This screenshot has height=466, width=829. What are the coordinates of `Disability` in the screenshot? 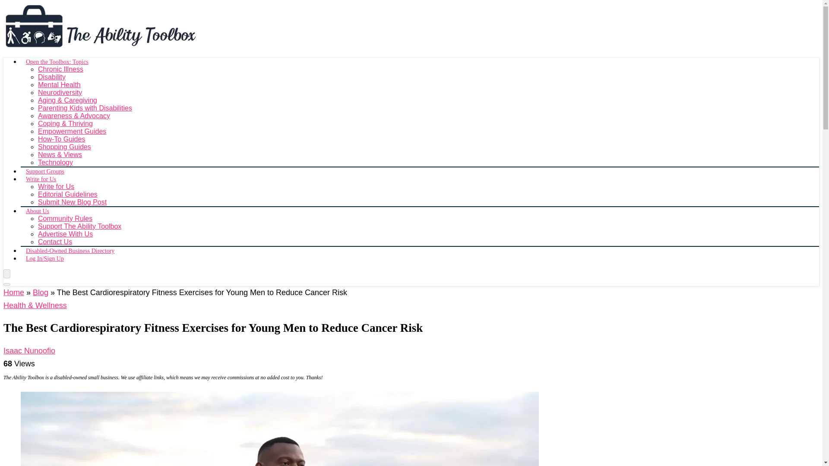 It's located at (52, 77).